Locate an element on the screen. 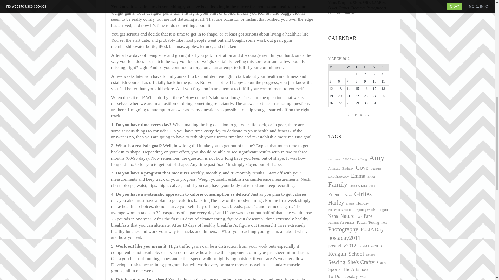  Friday is located at coordinates (367, 67).